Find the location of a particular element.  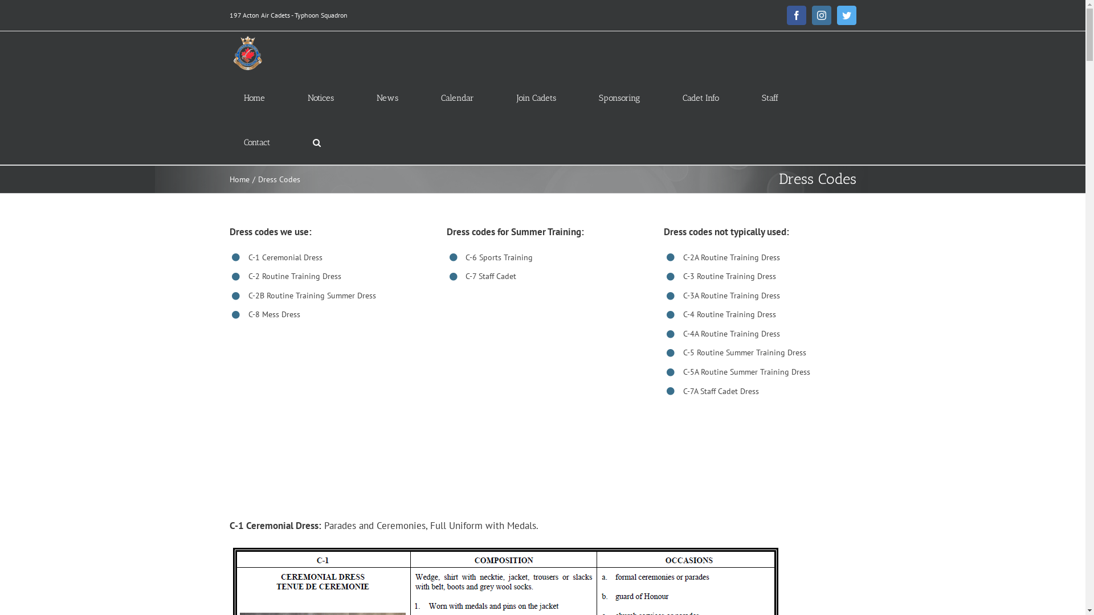

Home is located at coordinates (254, 98).